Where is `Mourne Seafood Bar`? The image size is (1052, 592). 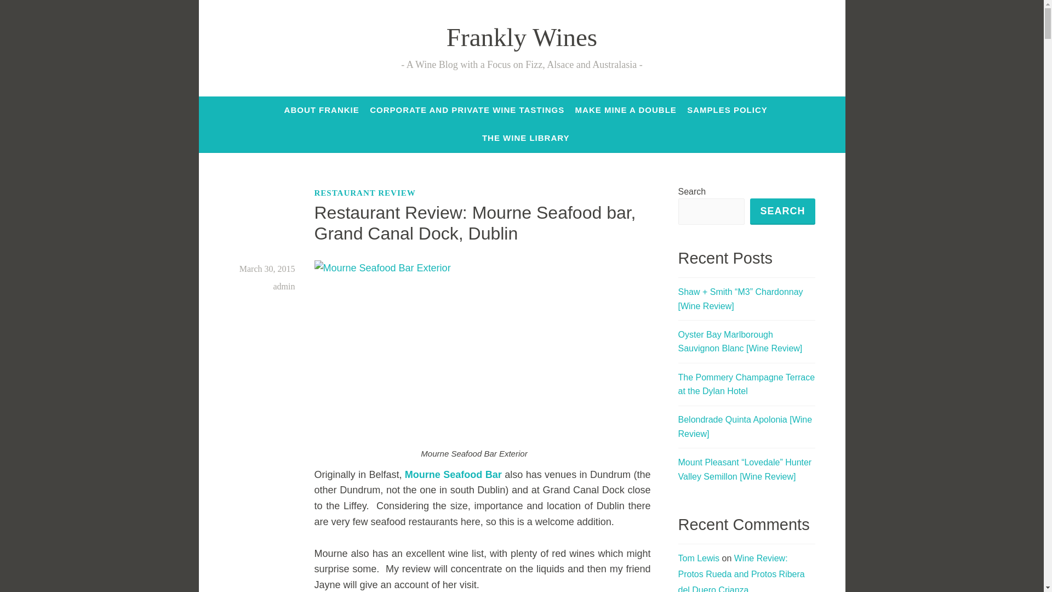
Mourne Seafood Bar is located at coordinates (453, 475).